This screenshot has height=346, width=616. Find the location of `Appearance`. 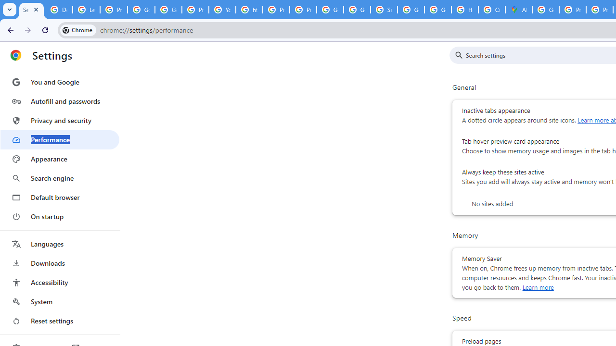

Appearance is located at coordinates (60, 159).